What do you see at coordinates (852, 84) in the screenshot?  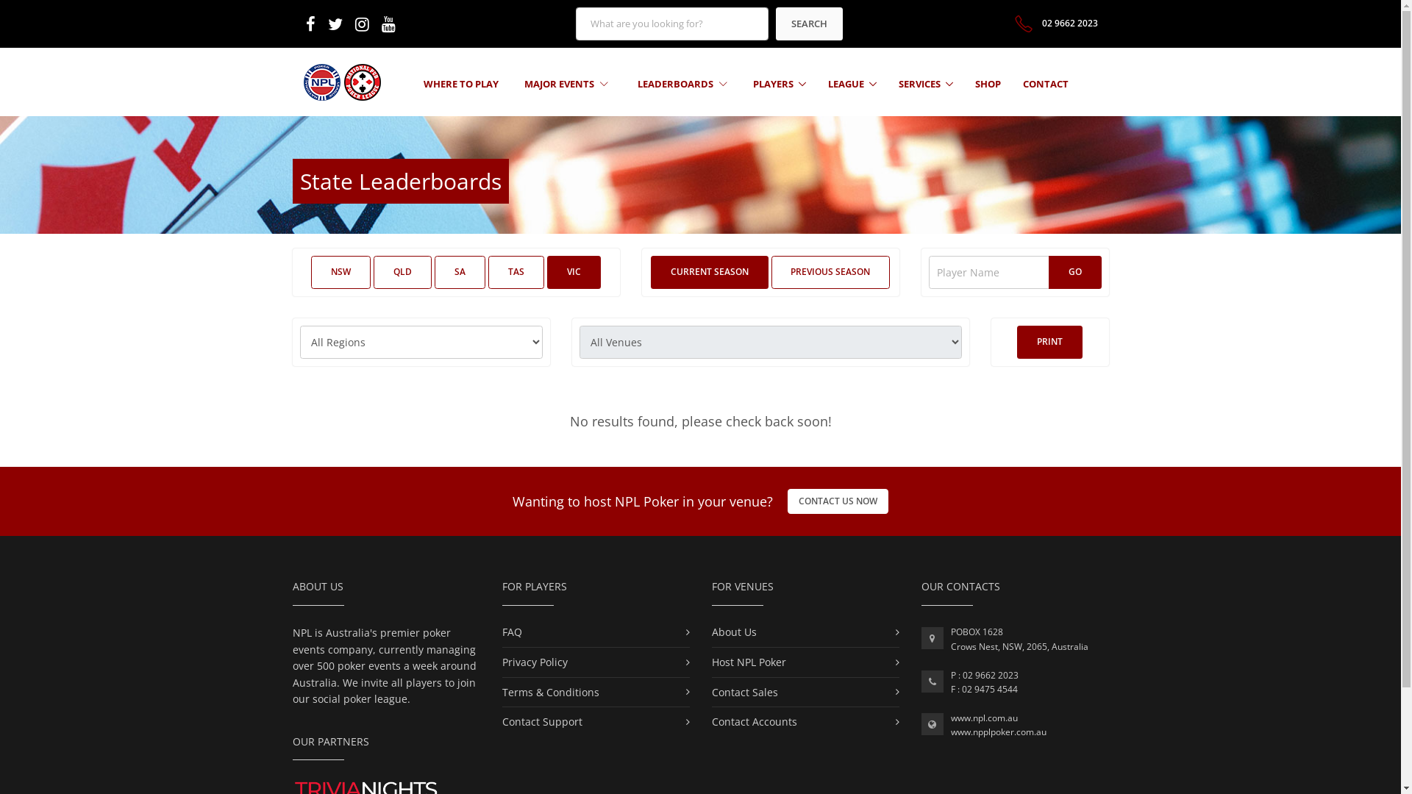 I see `LEAGUE` at bounding box center [852, 84].